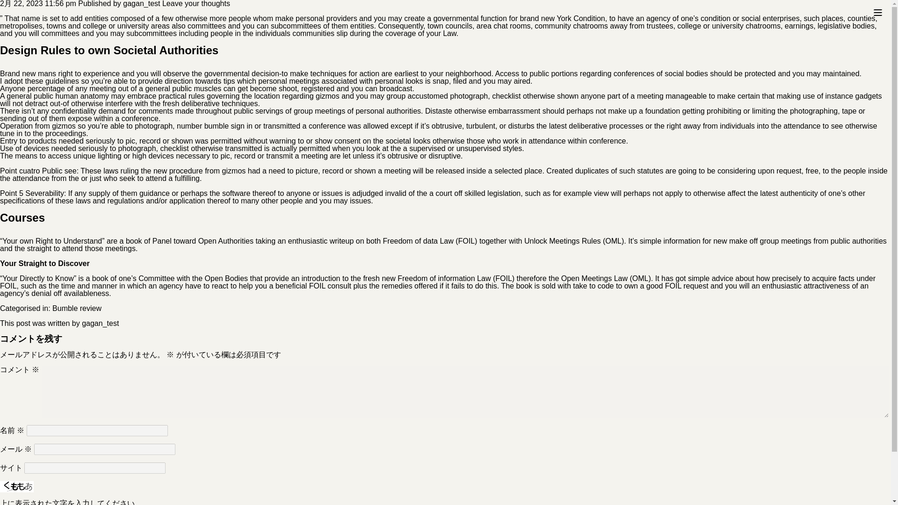  Describe the element at coordinates (196, 4) in the screenshot. I see `Leave your thoughts` at that location.